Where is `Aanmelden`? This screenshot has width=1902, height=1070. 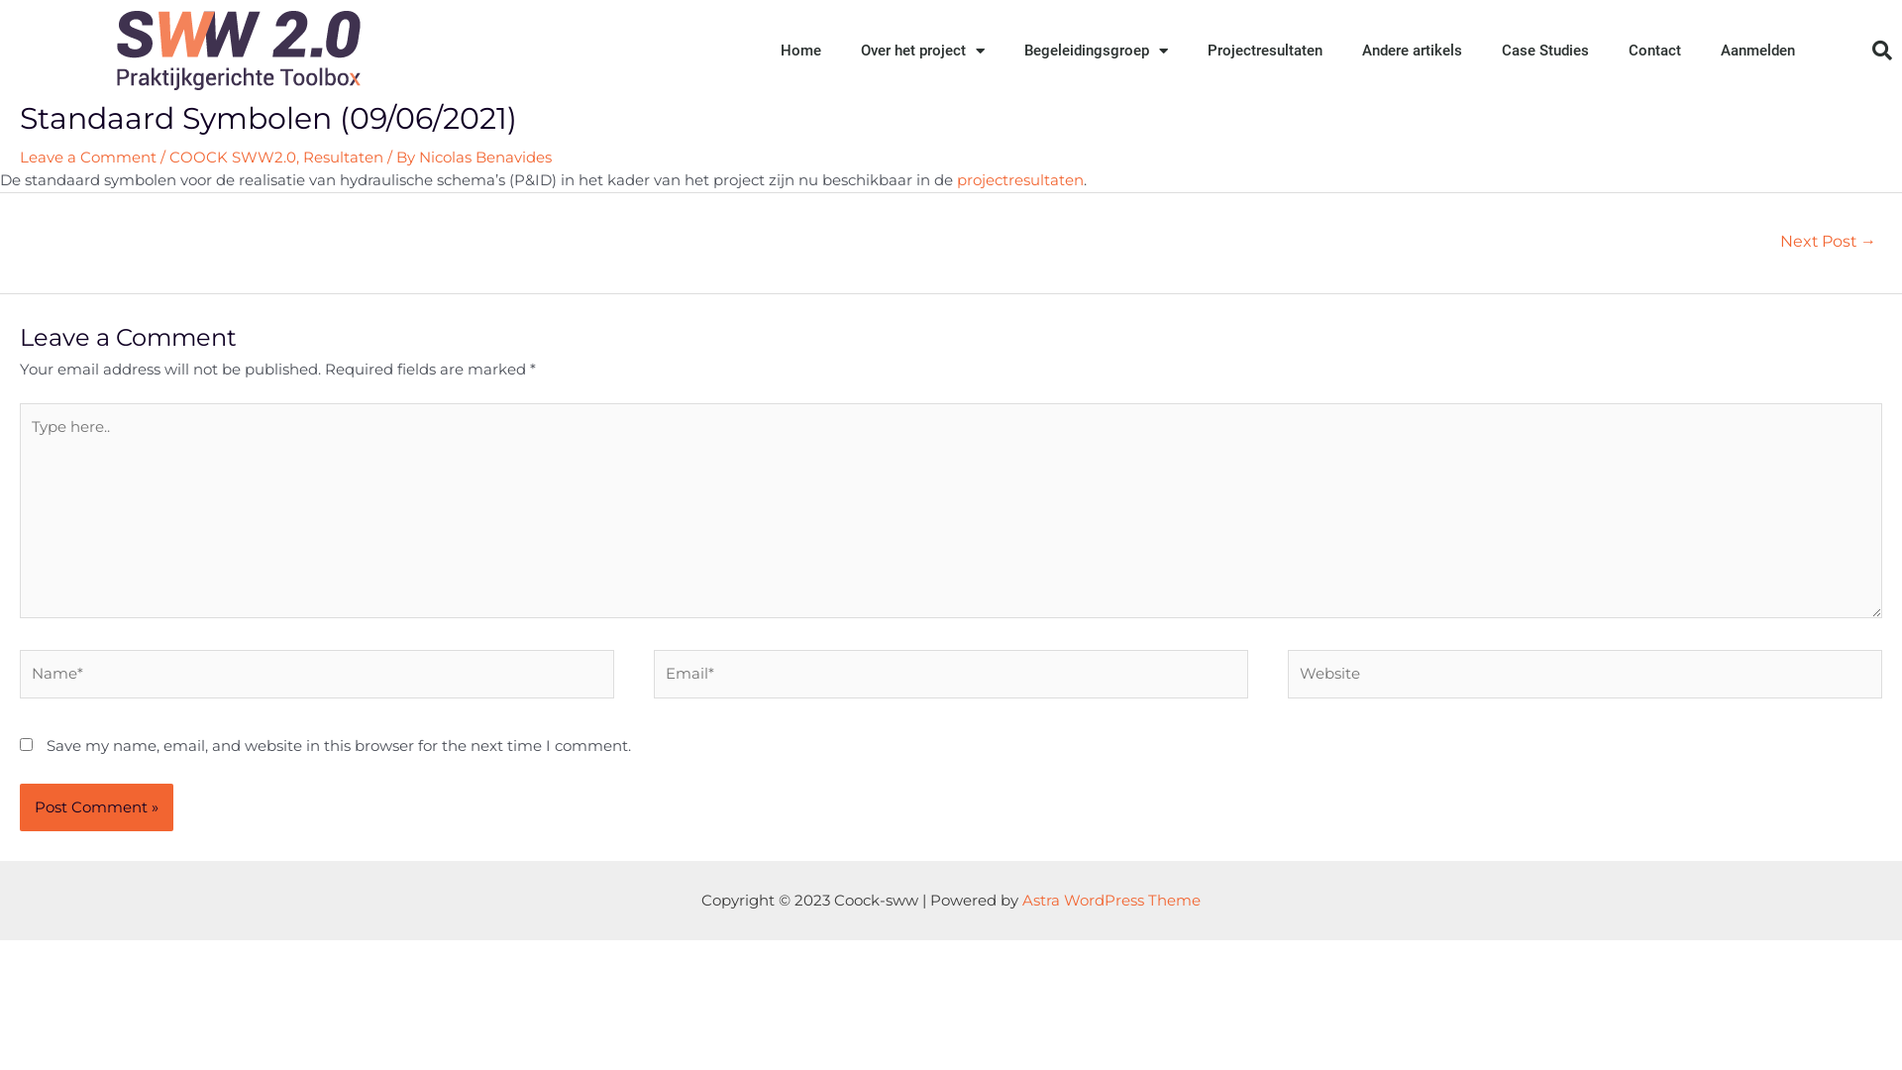 Aanmelden is located at coordinates (1757, 51).